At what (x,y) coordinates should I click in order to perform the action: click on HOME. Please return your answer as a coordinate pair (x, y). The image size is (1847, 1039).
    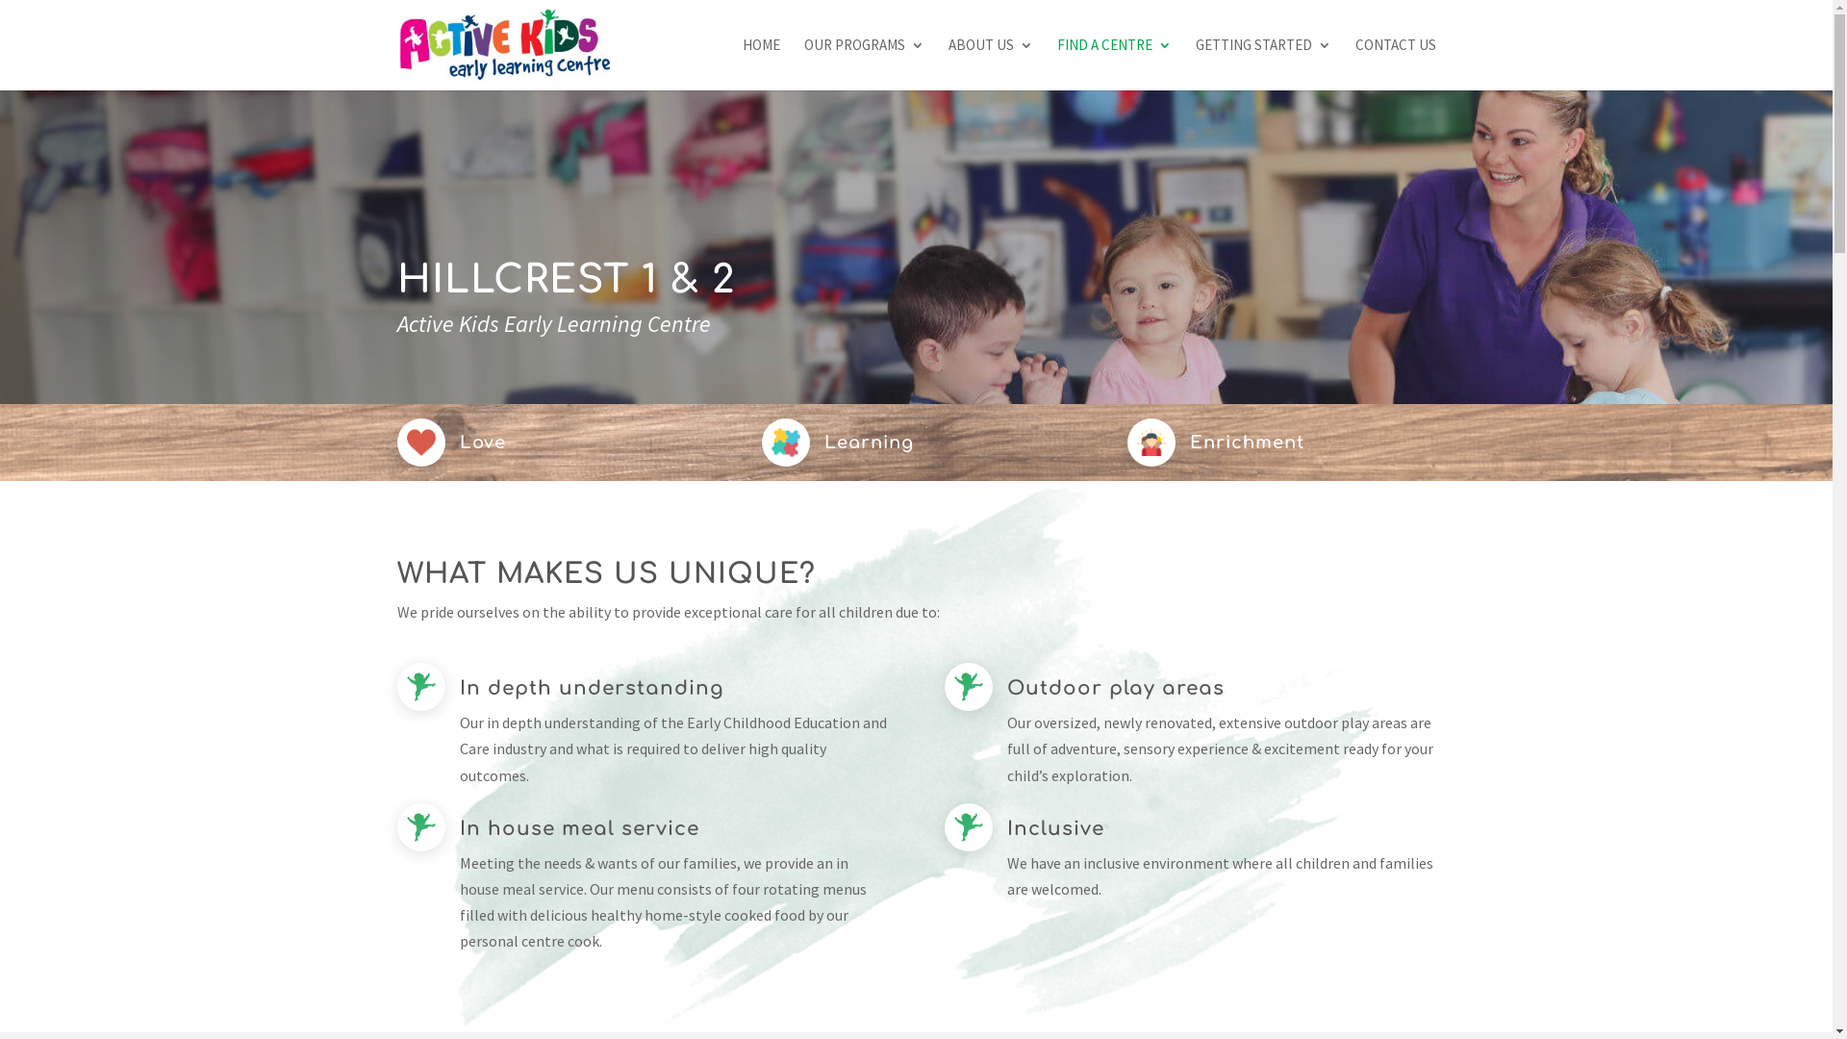
    Looking at the image, I should click on (762, 64).